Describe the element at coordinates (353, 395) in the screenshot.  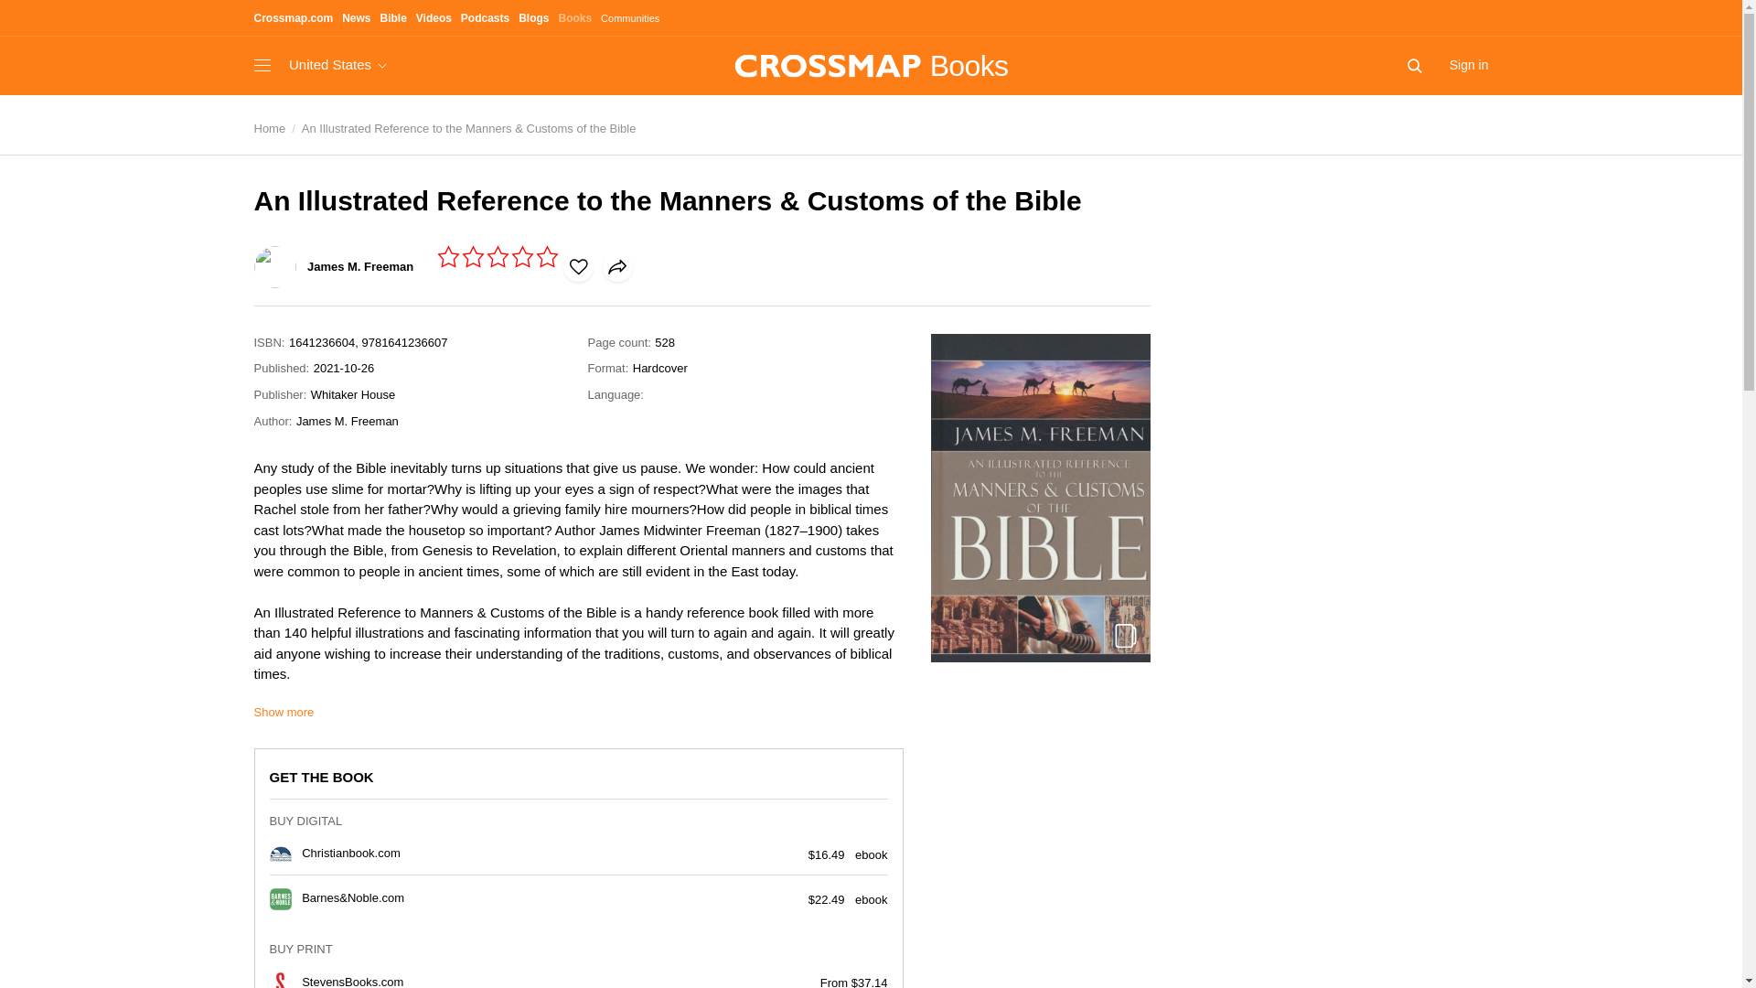
I see `Whitaker House` at that location.